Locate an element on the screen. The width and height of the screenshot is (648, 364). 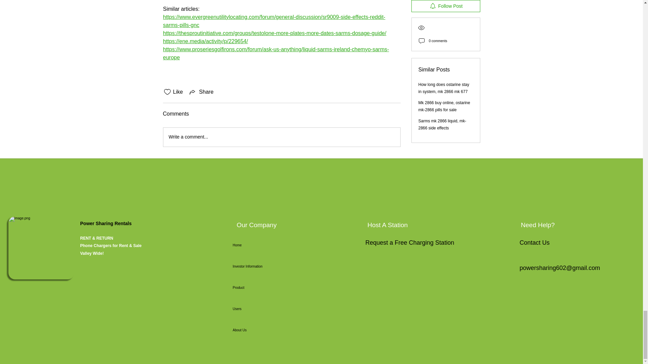
Investor Information is located at coordinates (256, 266).